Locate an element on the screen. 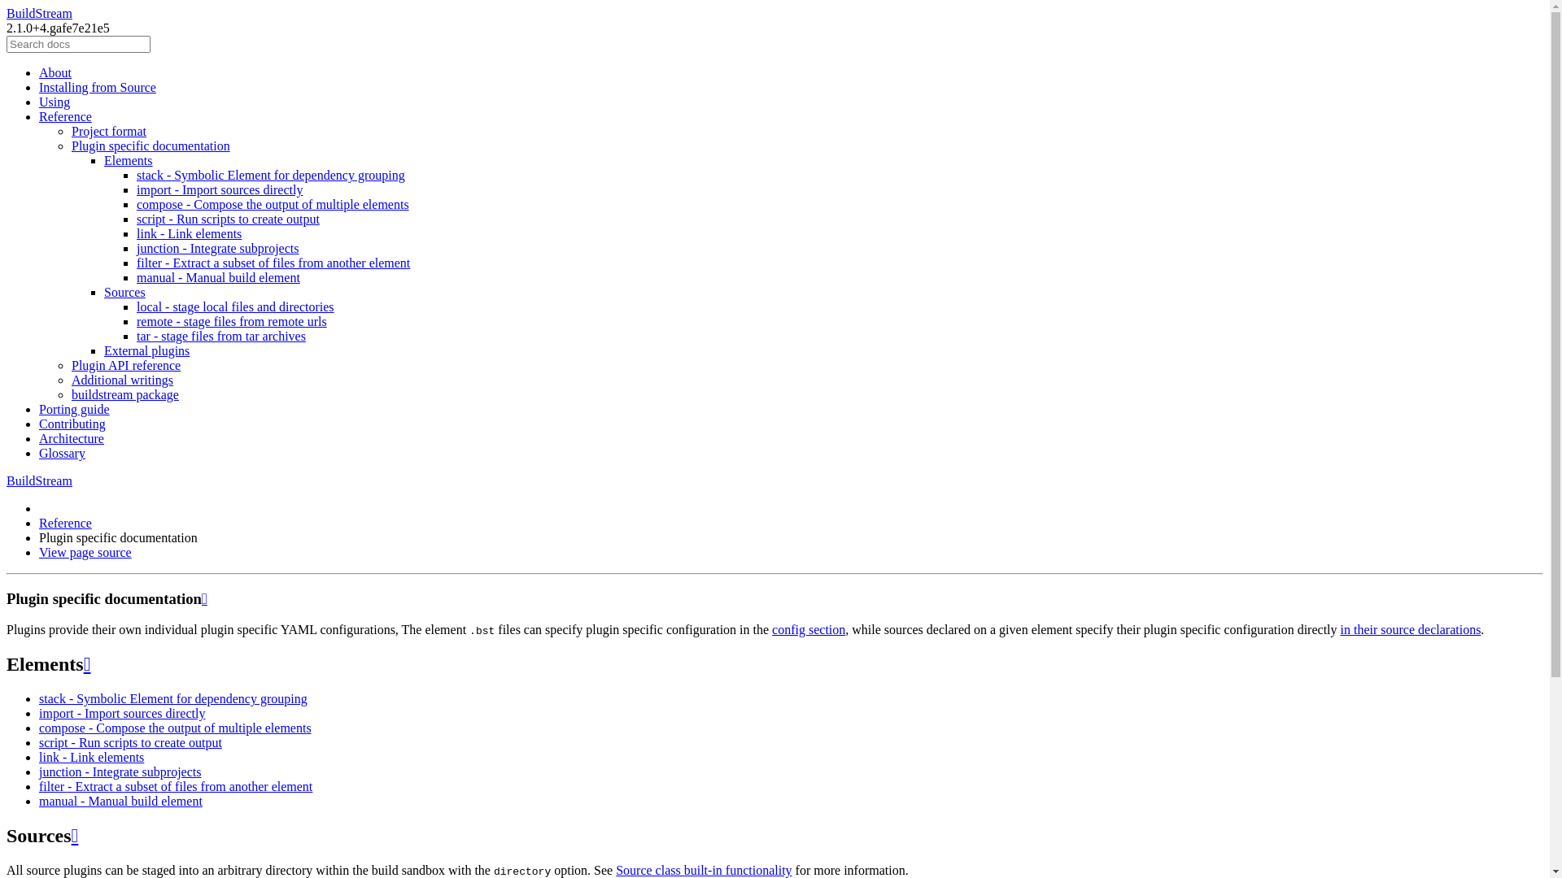 The height and width of the screenshot is (878, 1562). filter - Extract a subset of files from another element is located at coordinates (176, 787).